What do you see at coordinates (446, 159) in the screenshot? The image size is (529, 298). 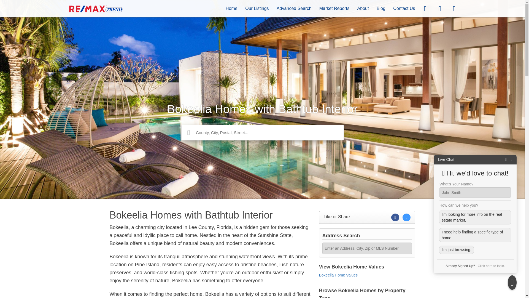 I see `Live Chat: undefined` at bounding box center [446, 159].